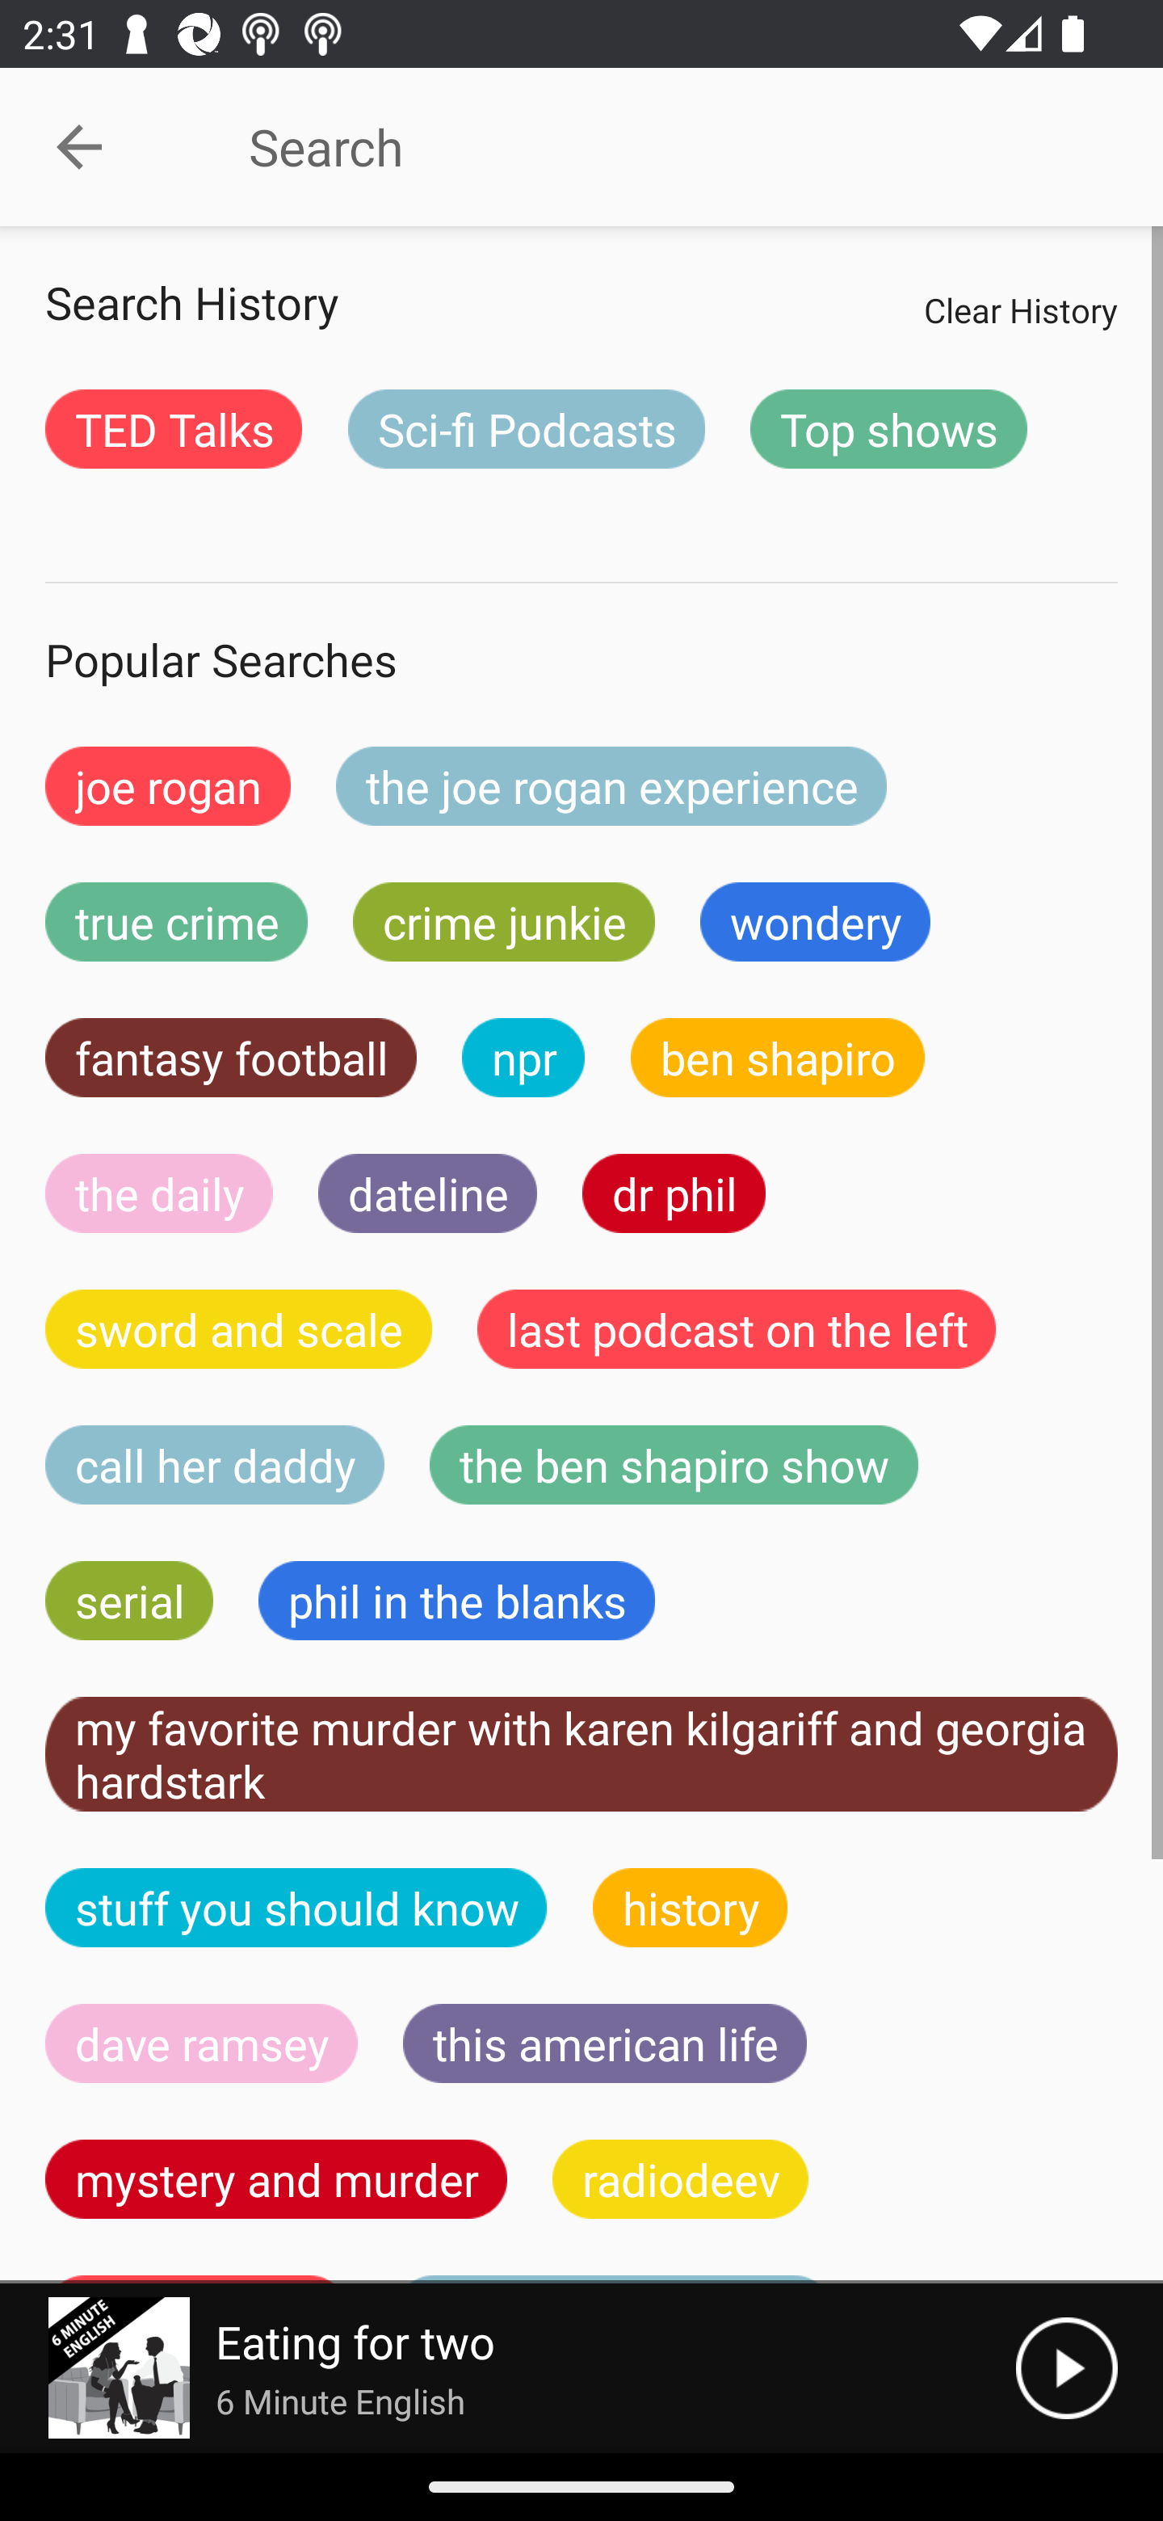 Image resolution: width=1163 pixels, height=2521 pixels. Describe the element at coordinates (691, 1907) in the screenshot. I see `history` at that location.